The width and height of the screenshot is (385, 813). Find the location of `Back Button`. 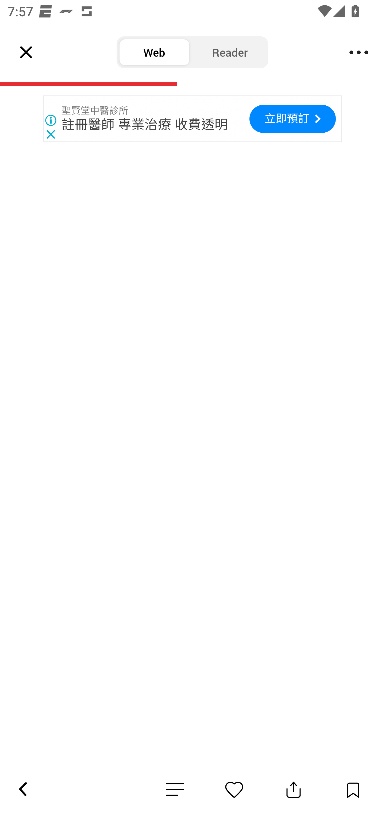

Back Button is located at coordinates (22, 789).